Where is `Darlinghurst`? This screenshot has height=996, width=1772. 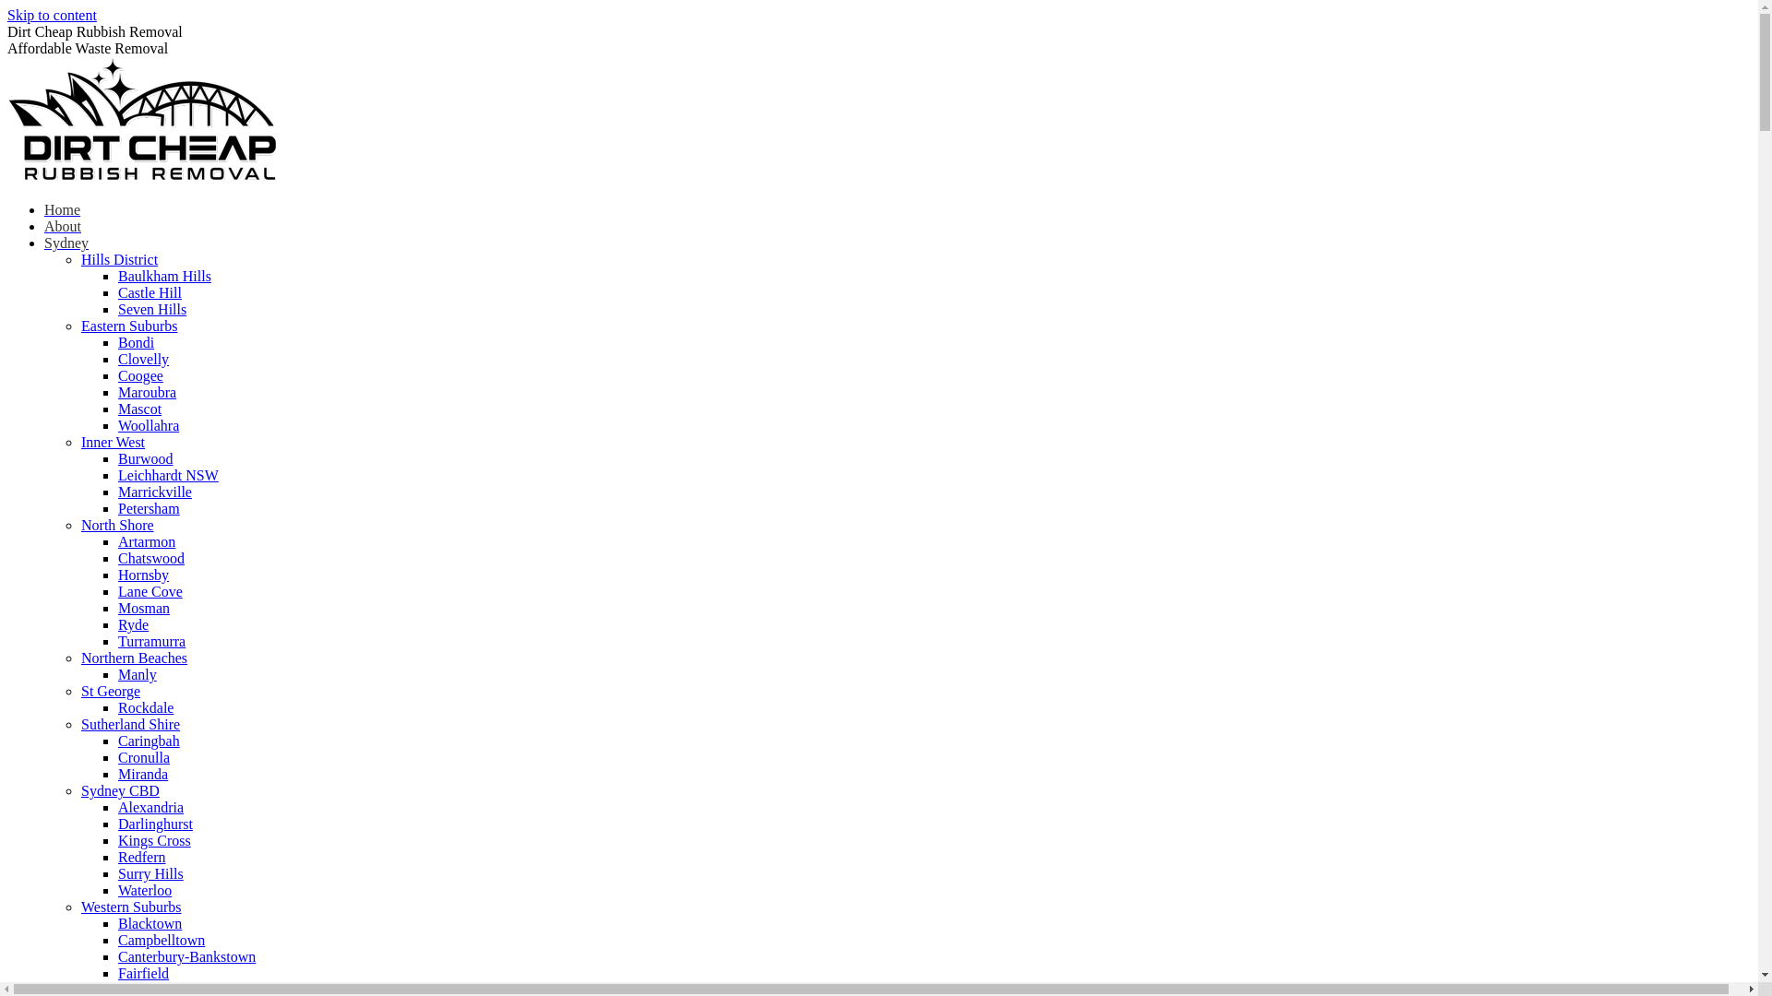 Darlinghurst is located at coordinates (155, 824).